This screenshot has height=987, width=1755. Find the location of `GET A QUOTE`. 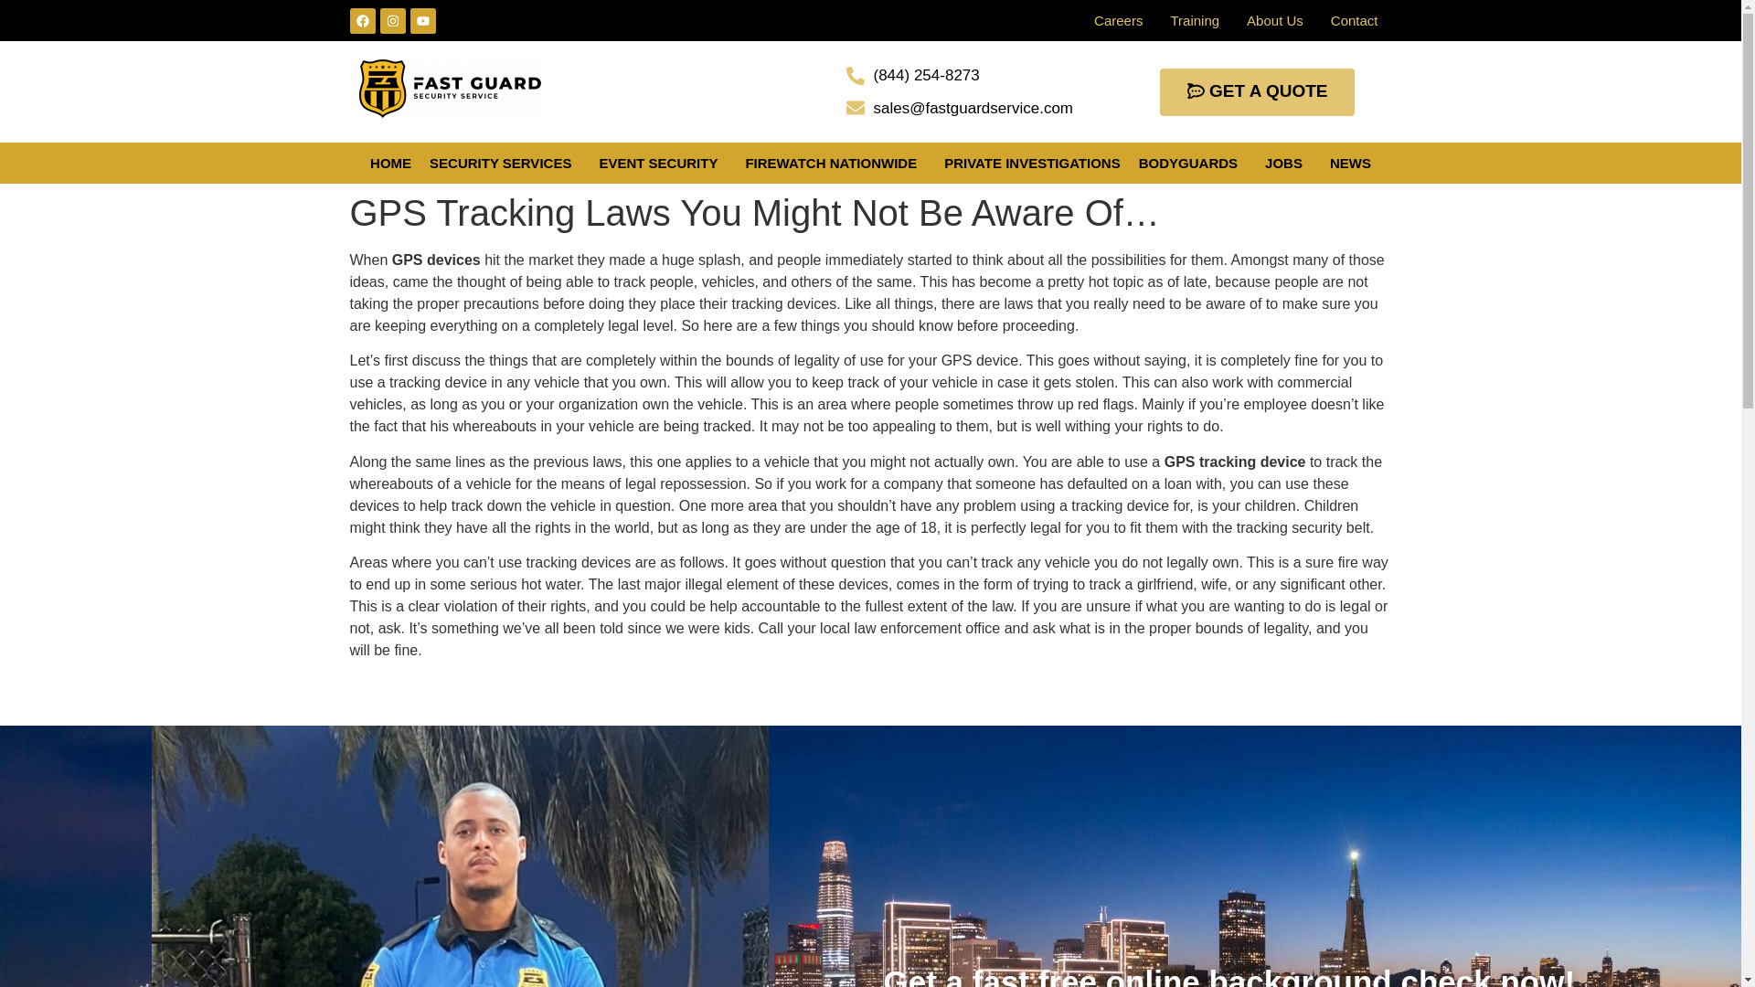

GET A QUOTE is located at coordinates (1258, 91).